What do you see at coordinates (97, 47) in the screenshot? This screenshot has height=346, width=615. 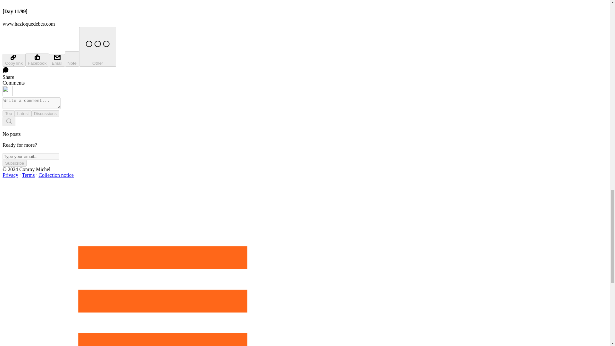 I see `Other` at bounding box center [97, 47].